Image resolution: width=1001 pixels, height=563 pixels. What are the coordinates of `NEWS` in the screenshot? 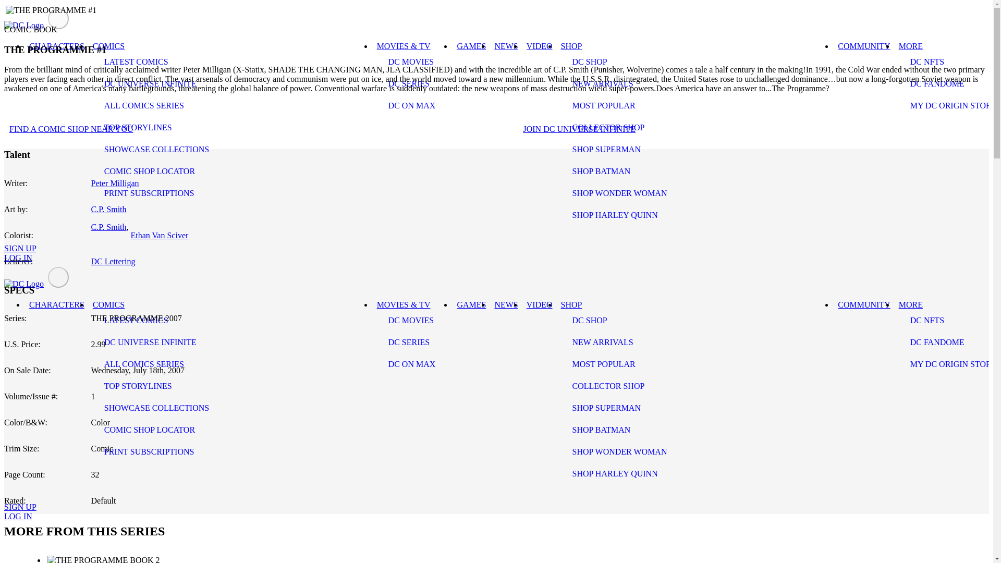 It's located at (506, 46).